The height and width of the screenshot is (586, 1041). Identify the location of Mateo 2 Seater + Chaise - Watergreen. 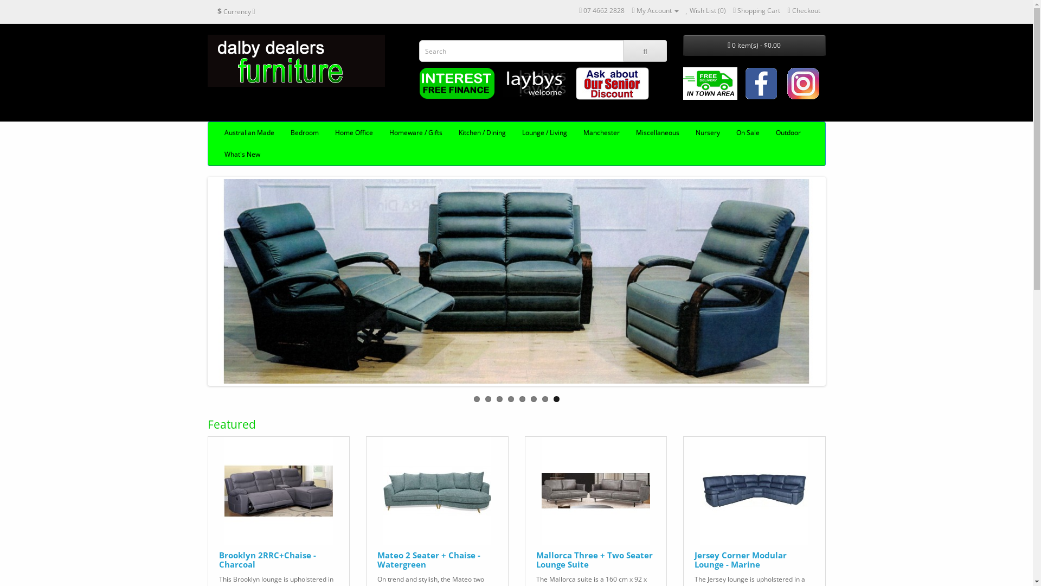
(437, 491).